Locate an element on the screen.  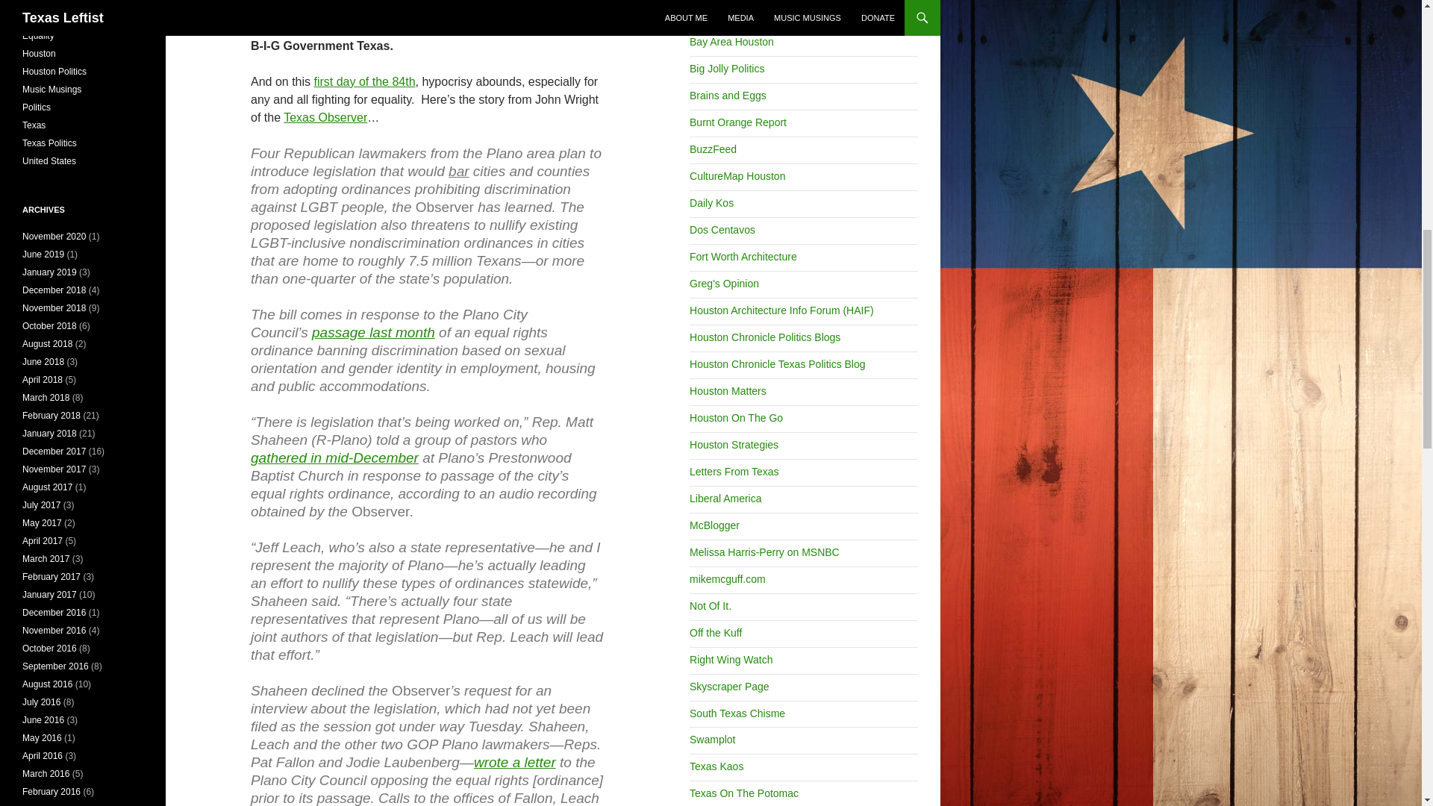
passage last month is located at coordinates (373, 332).